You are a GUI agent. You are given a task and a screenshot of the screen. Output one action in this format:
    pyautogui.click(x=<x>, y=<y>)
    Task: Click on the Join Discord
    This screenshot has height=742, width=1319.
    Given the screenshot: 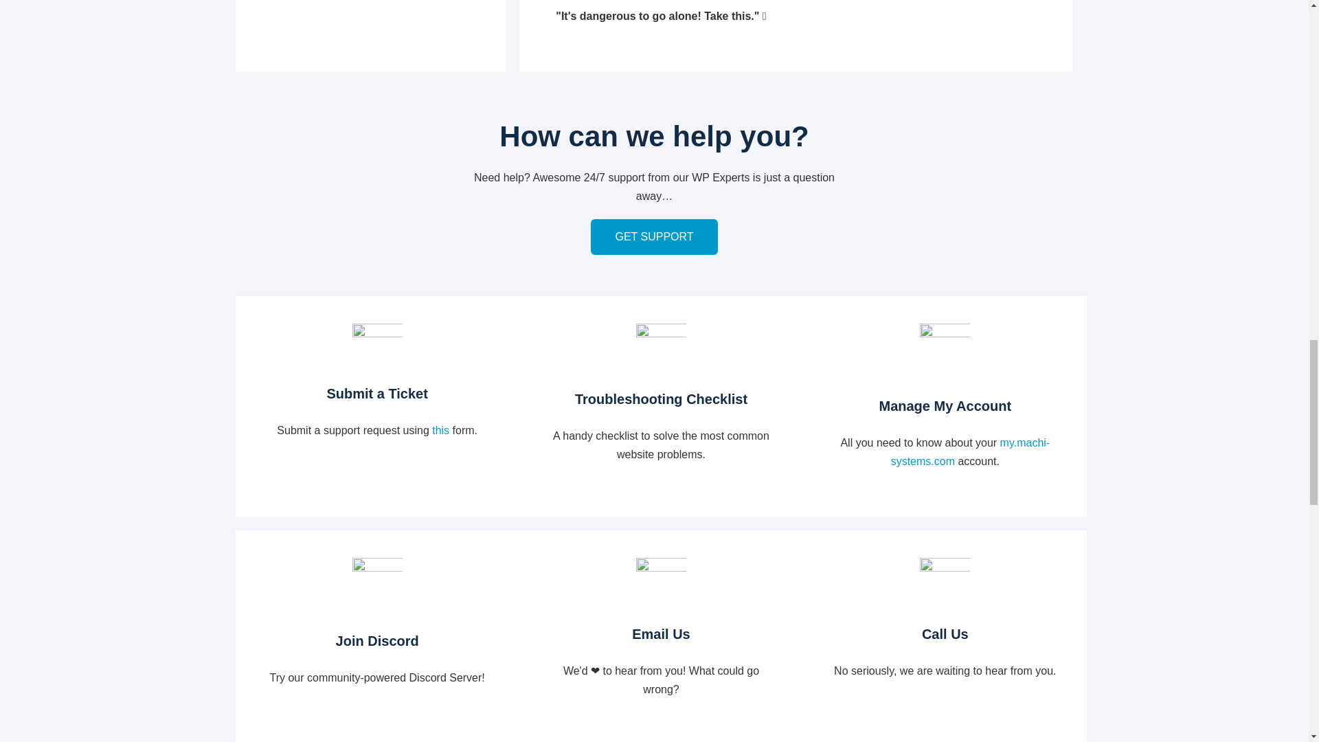 What is the action you would take?
    pyautogui.click(x=376, y=642)
    